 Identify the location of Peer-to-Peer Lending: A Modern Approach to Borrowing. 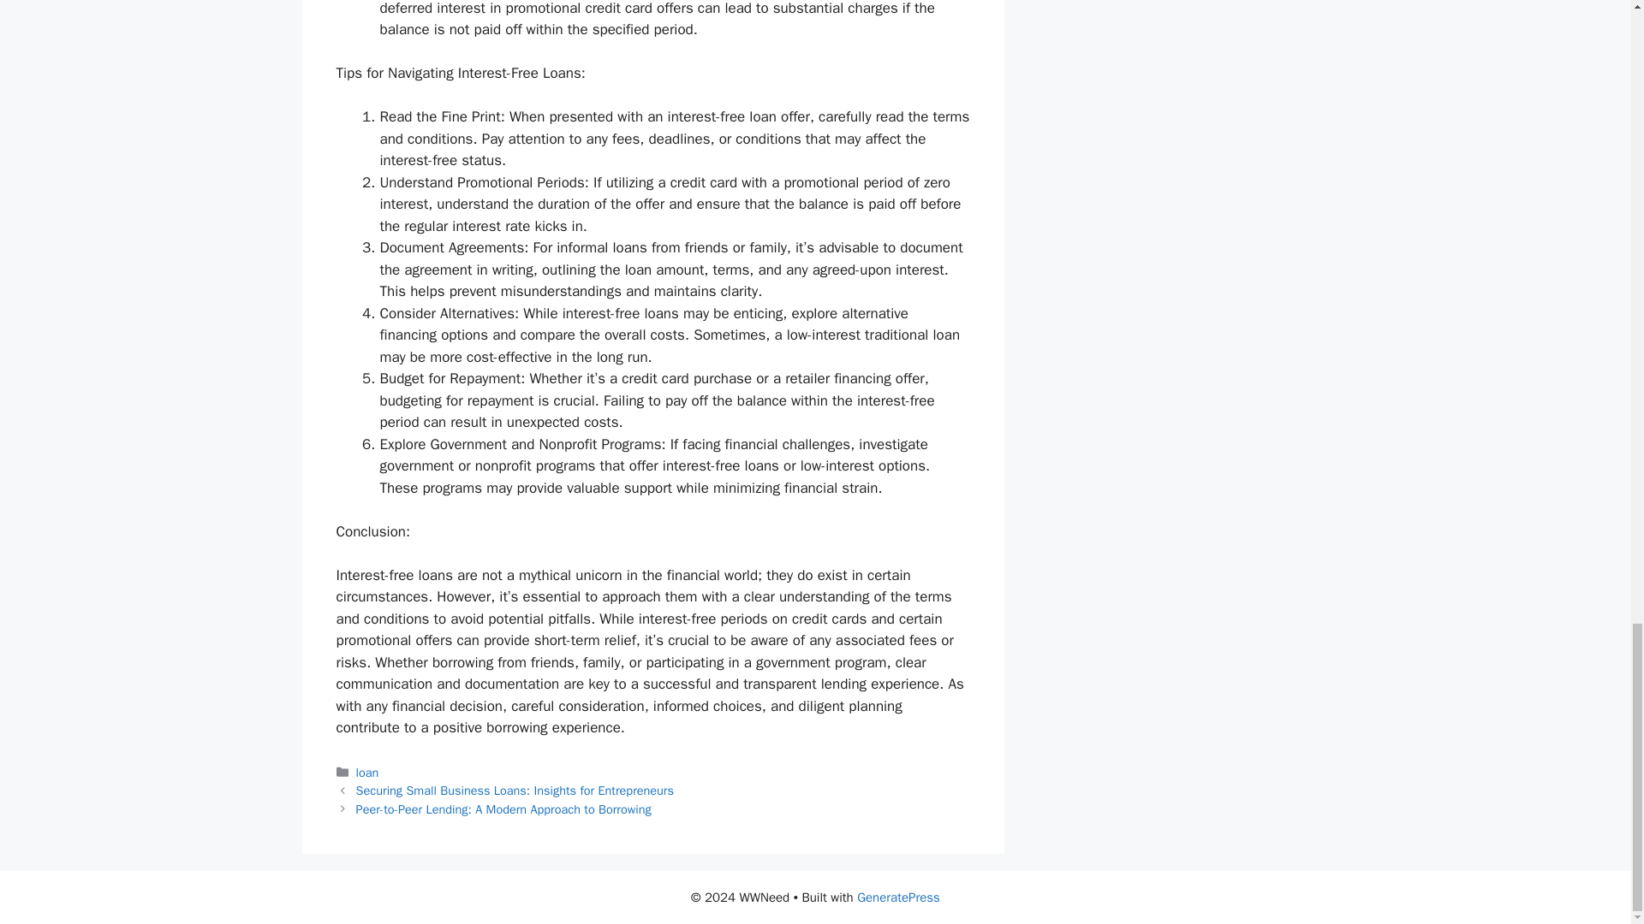
(503, 809).